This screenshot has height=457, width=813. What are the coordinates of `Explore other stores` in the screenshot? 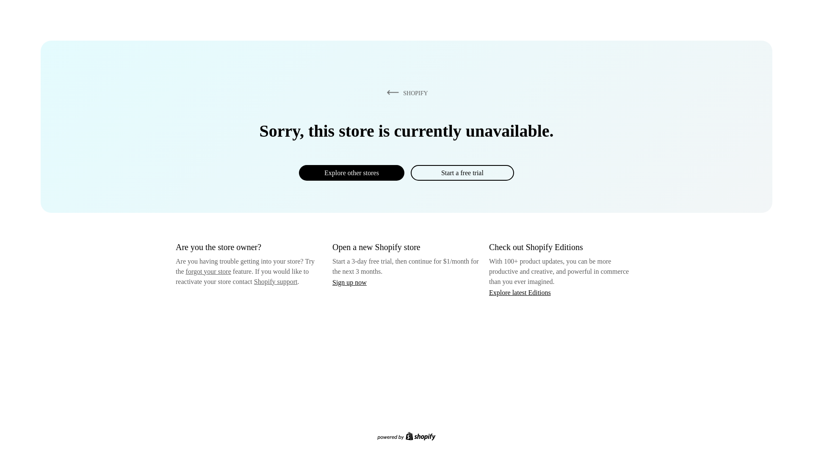 It's located at (351, 173).